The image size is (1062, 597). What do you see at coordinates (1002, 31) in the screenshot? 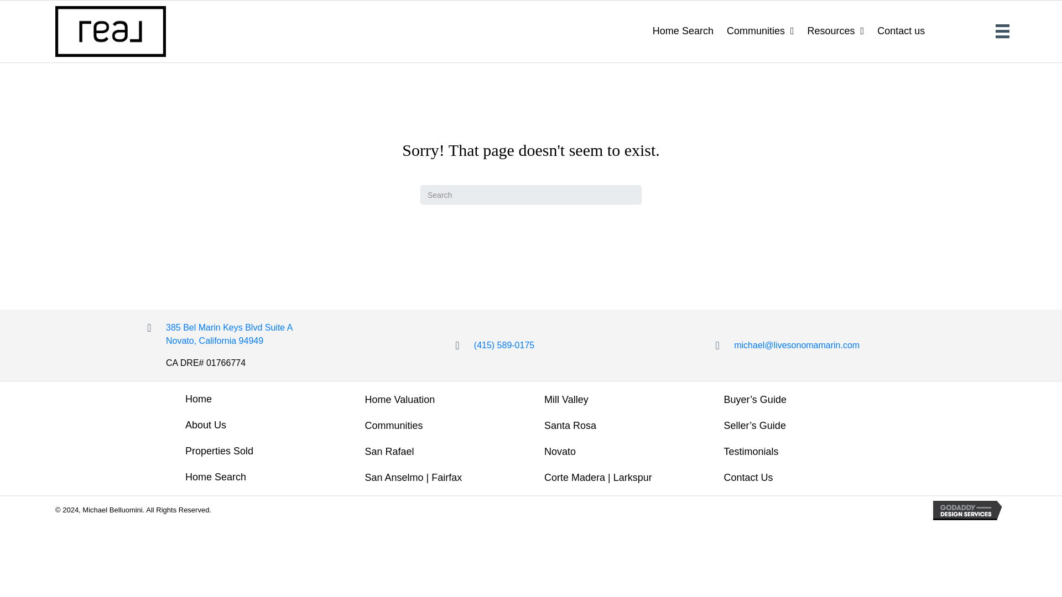
I see `uabb-menu-toggle` at bounding box center [1002, 31].